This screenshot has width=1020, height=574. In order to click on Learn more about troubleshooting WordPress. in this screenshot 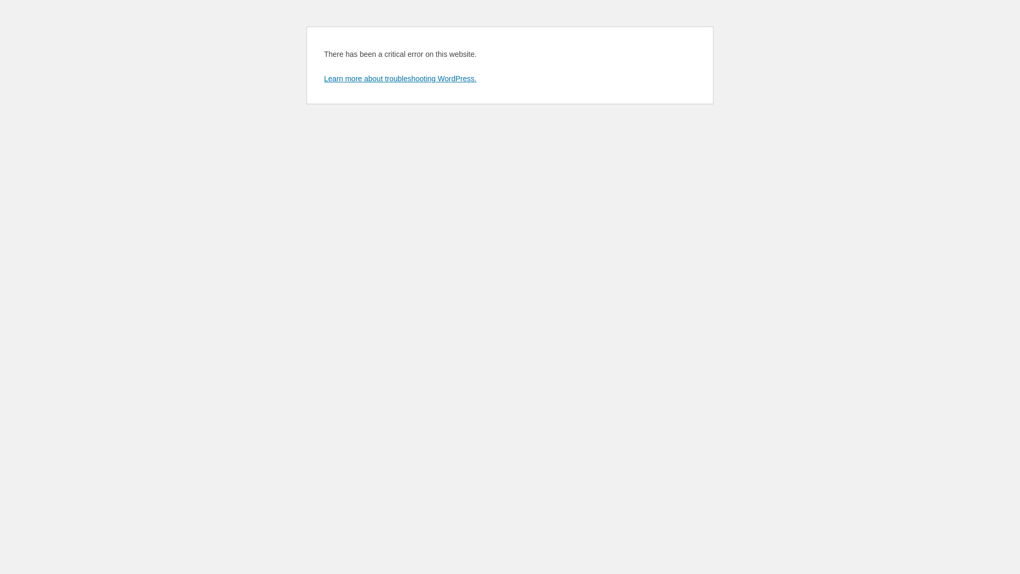, I will do `click(401, 79)`.